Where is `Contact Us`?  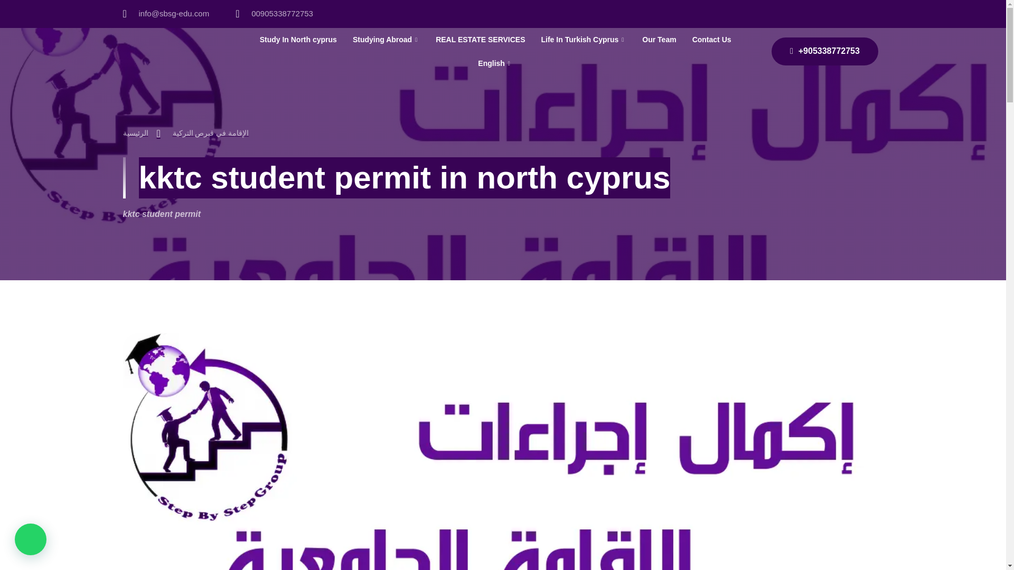 Contact Us is located at coordinates (712, 39).